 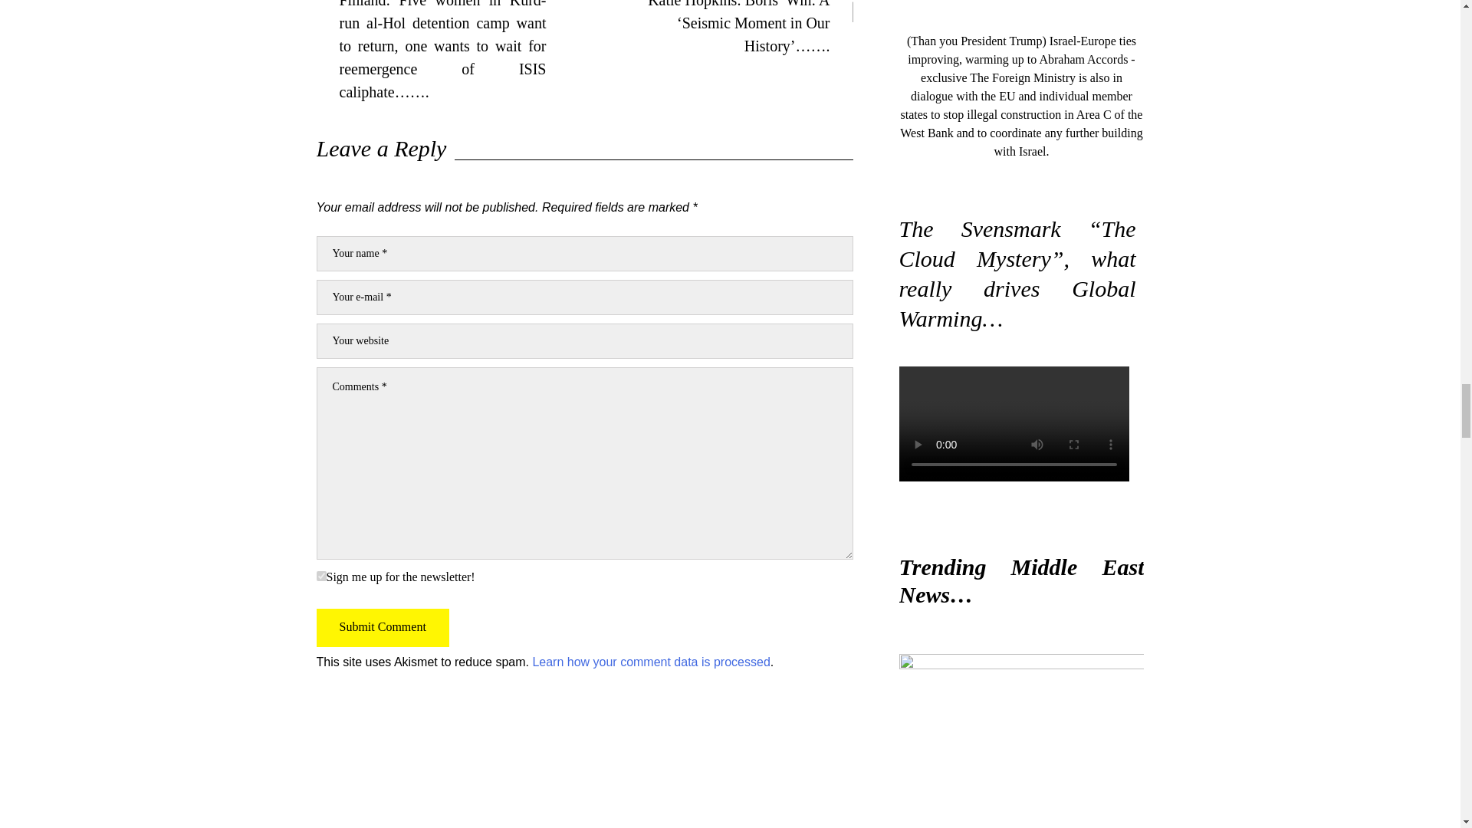 I want to click on 1, so click(x=320, y=577).